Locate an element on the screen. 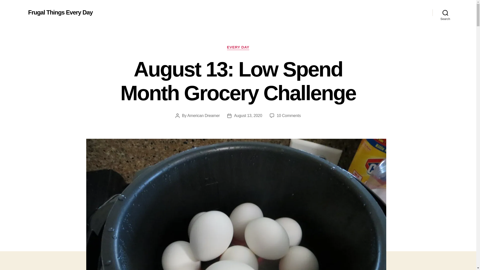  August 13, 2020 is located at coordinates (289, 115).